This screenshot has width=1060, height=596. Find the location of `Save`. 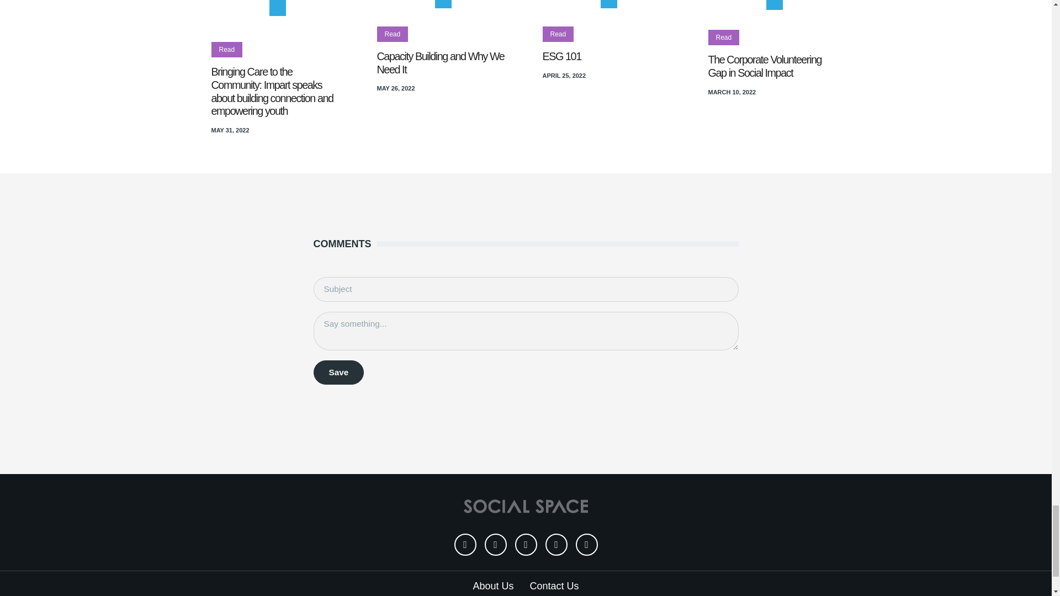

Save is located at coordinates (339, 372).